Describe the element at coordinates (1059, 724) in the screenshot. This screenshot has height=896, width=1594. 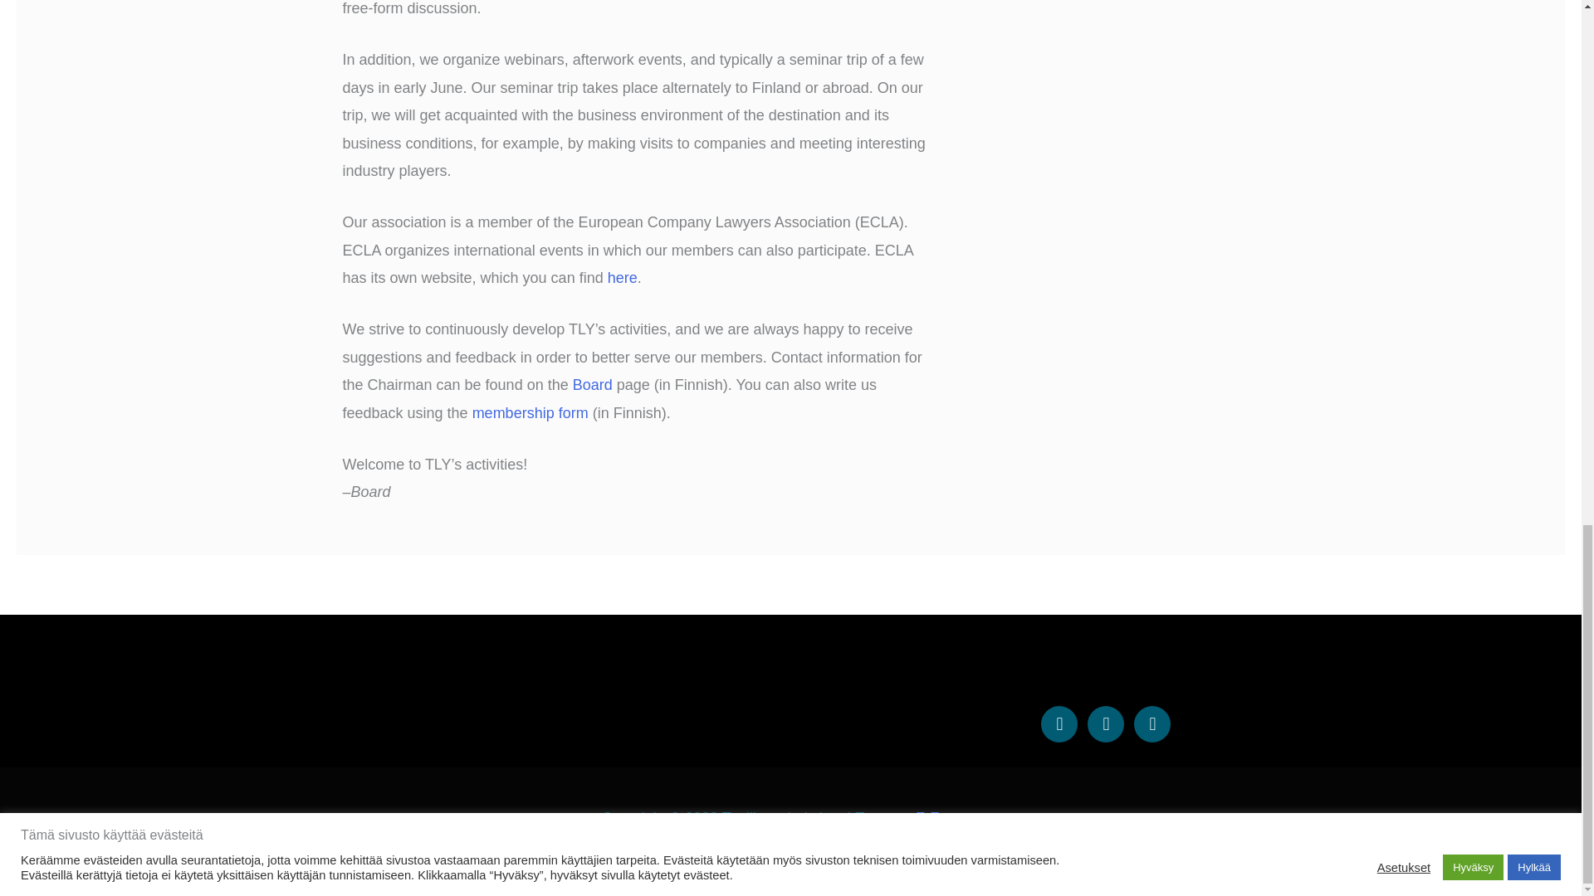
I see `Facebook-f` at that location.